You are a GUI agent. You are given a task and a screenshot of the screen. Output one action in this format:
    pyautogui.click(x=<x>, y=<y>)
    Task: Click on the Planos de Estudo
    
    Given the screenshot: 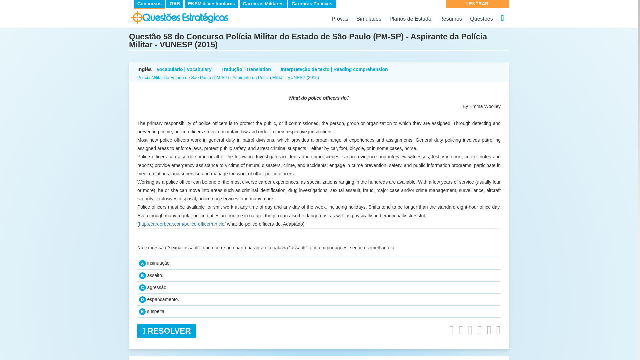 What is the action you would take?
    pyautogui.click(x=410, y=19)
    